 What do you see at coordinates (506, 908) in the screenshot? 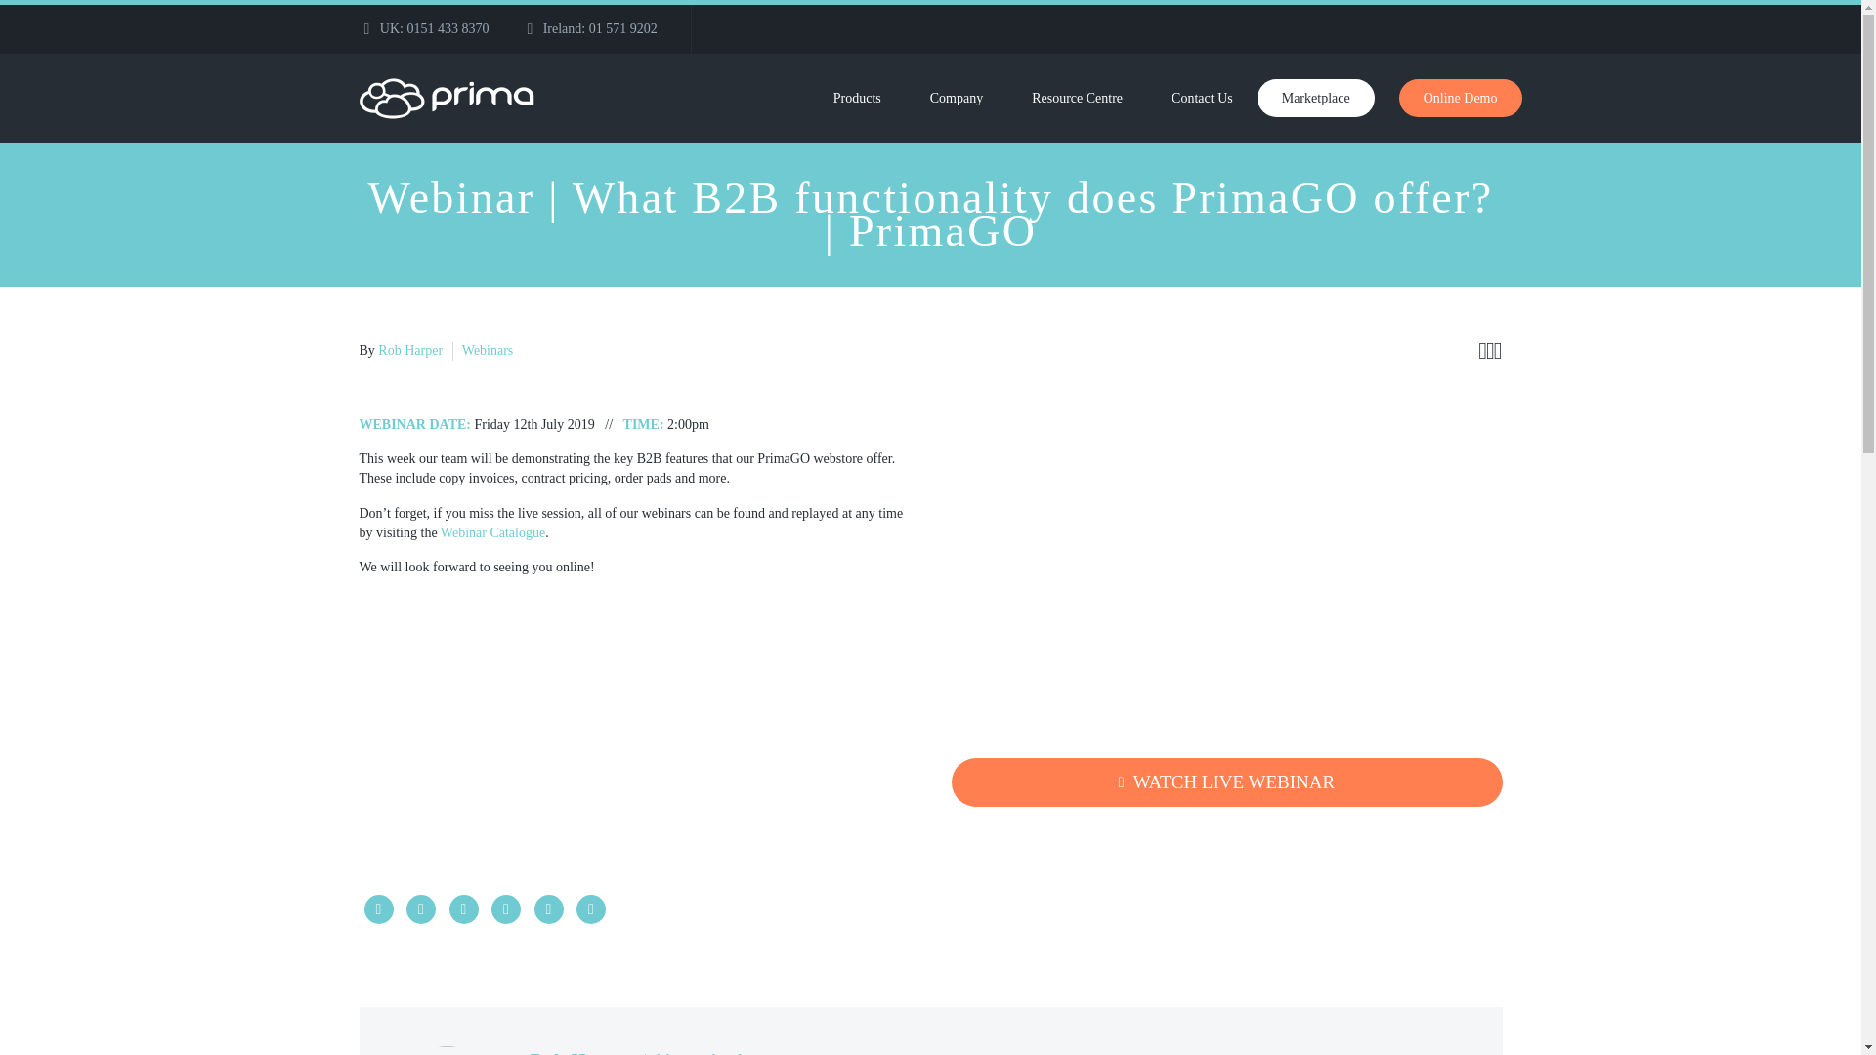
I see `Tumblr` at bounding box center [506, 908].